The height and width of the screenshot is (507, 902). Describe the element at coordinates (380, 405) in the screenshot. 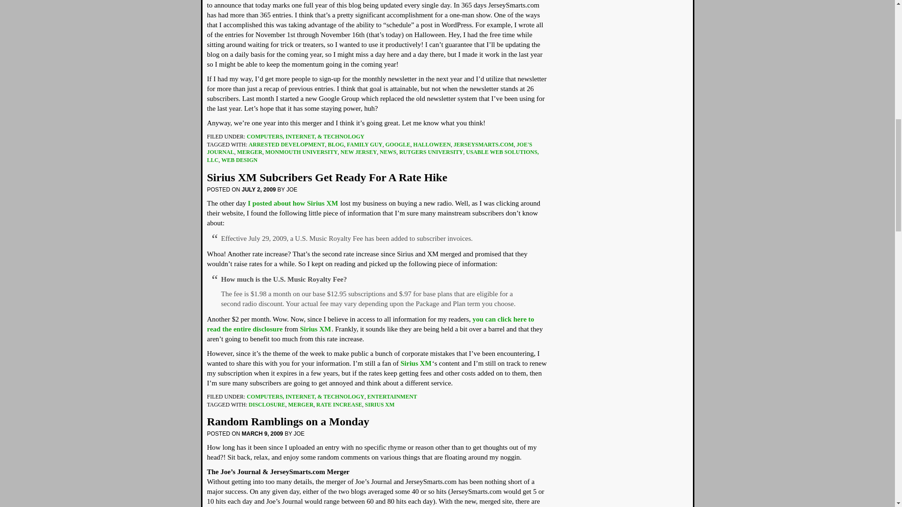

I see `SIRIUS XM` at that location.